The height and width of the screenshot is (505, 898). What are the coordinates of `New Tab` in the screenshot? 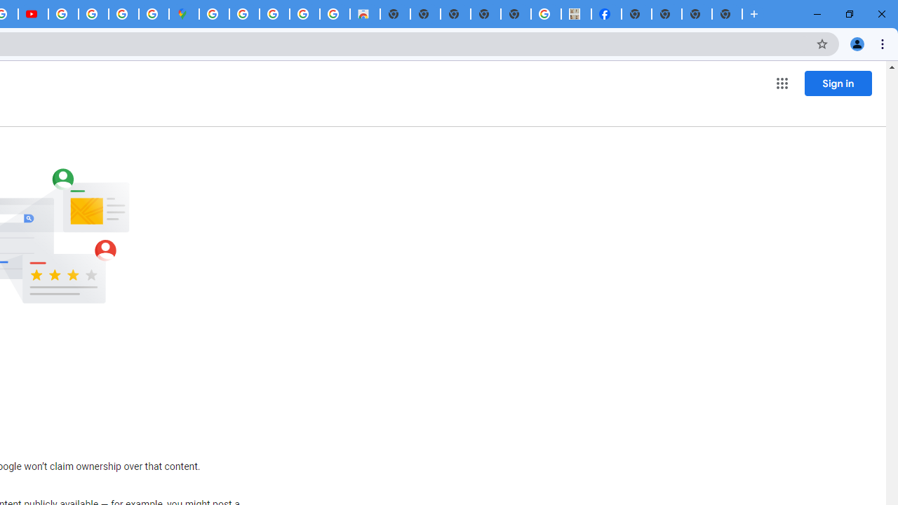 It's located at (636, 14).